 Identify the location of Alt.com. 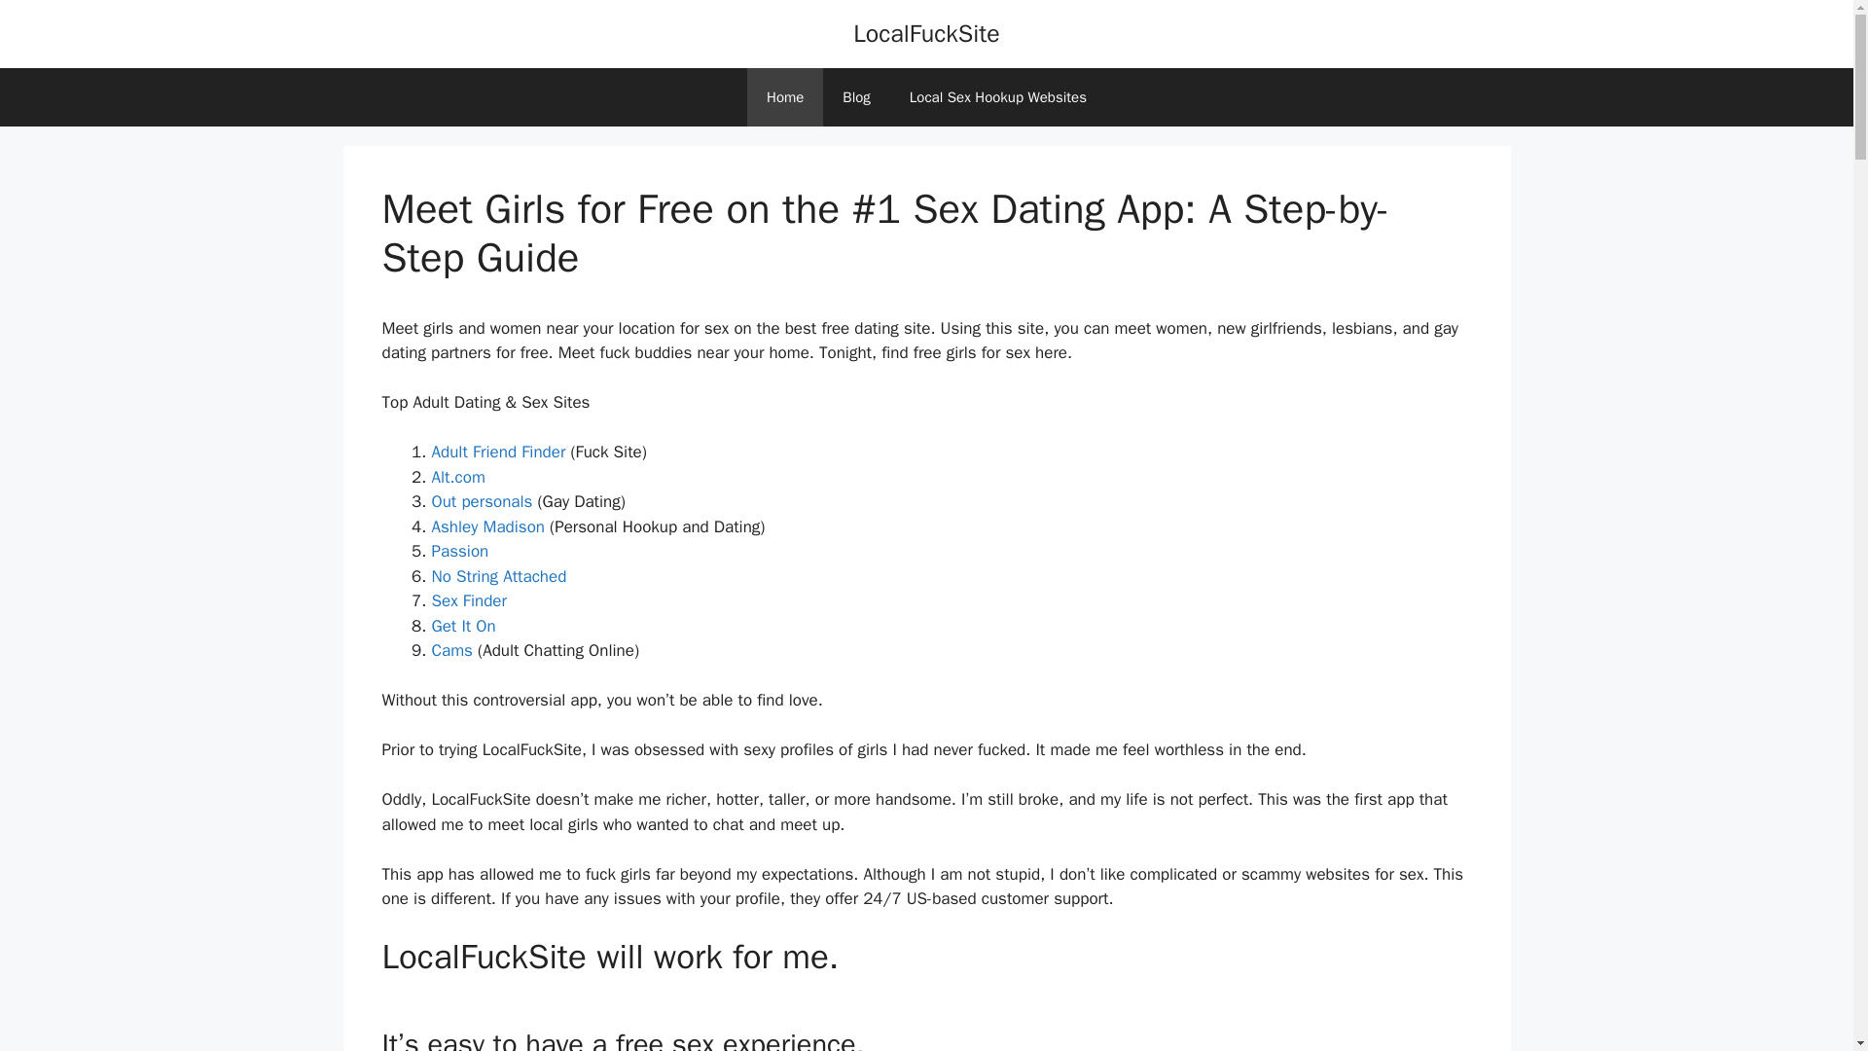
(458, 477).